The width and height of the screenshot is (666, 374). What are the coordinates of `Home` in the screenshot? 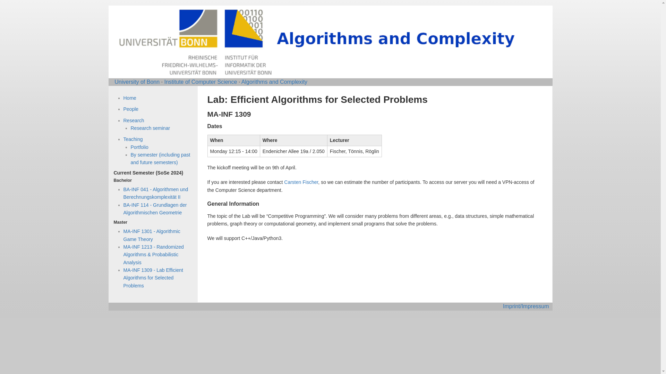 It's located at (130, 98).